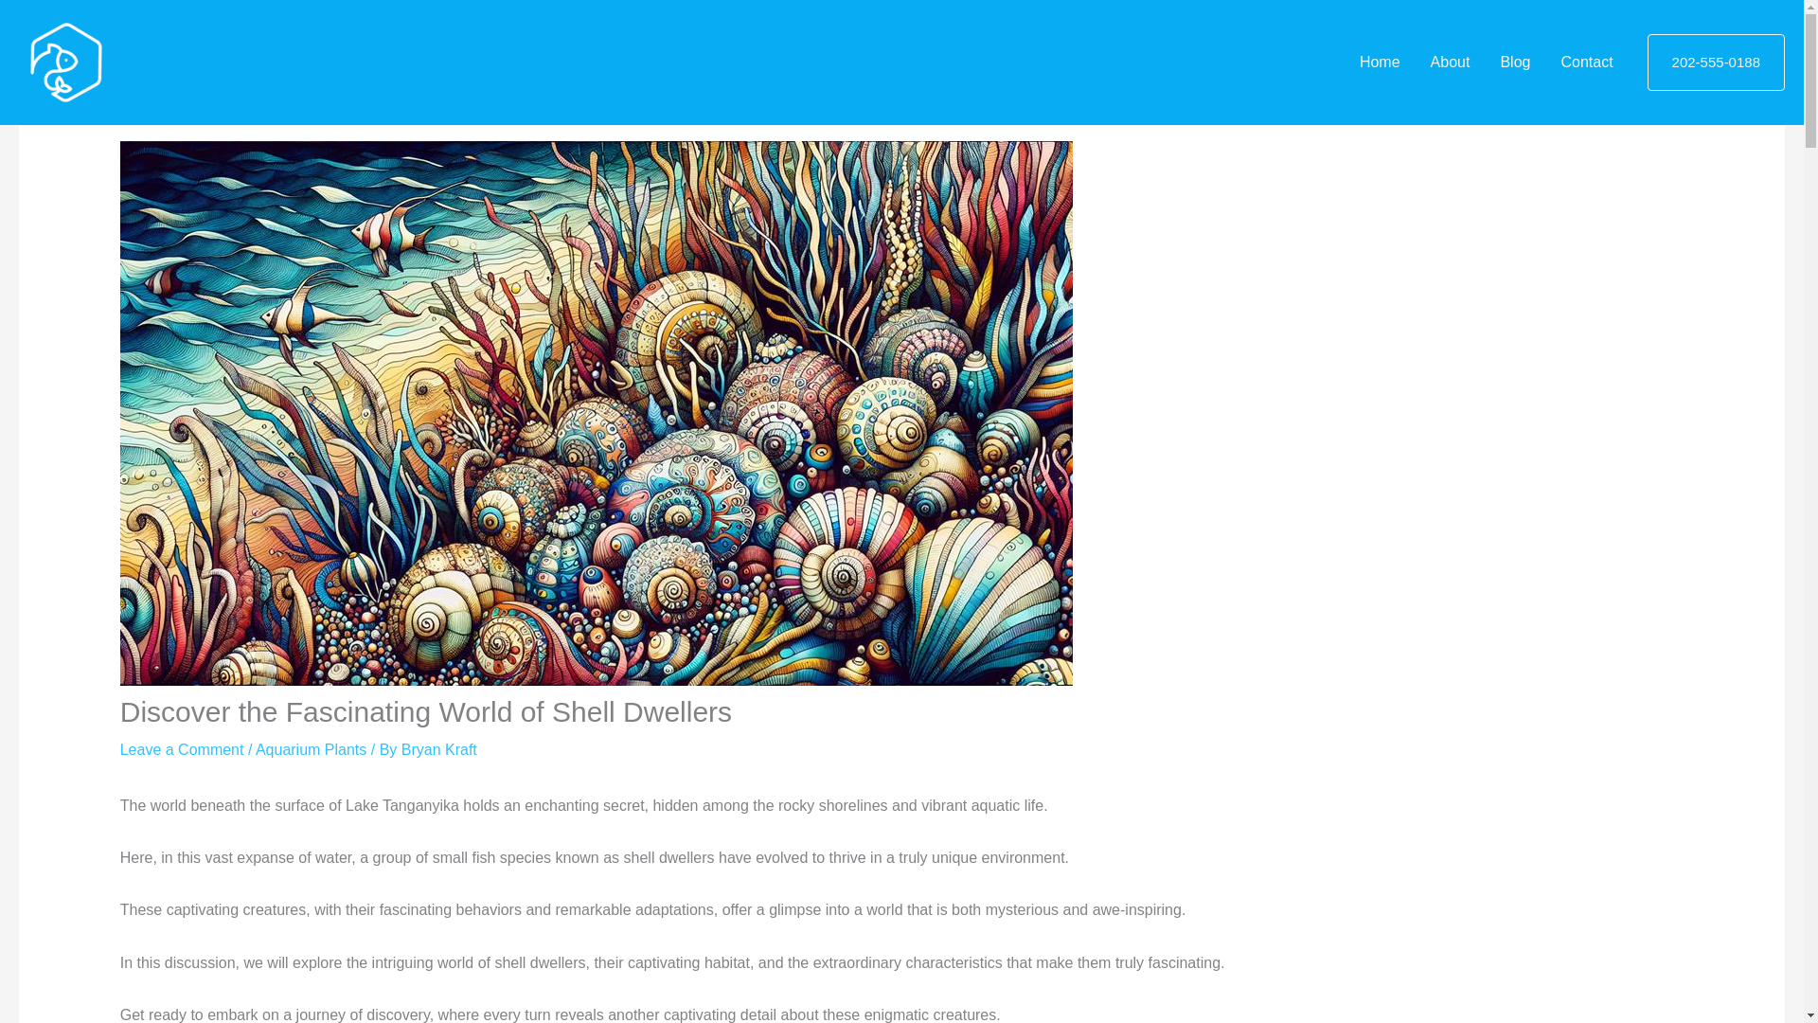  Describe the element at coordinates (439, 750) in the screenshot. I see `Bryan Kraft` at that location.